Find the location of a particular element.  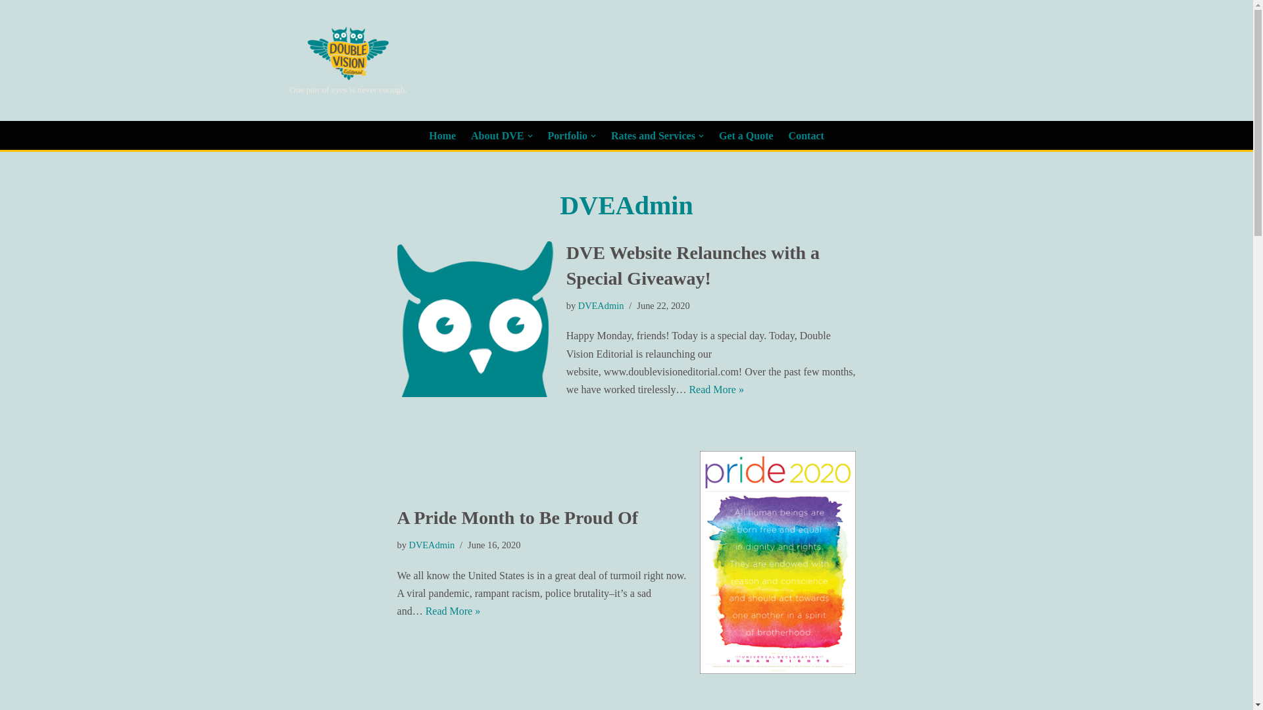

Posts by DVEAdmin is located at coordinates (601, 305).